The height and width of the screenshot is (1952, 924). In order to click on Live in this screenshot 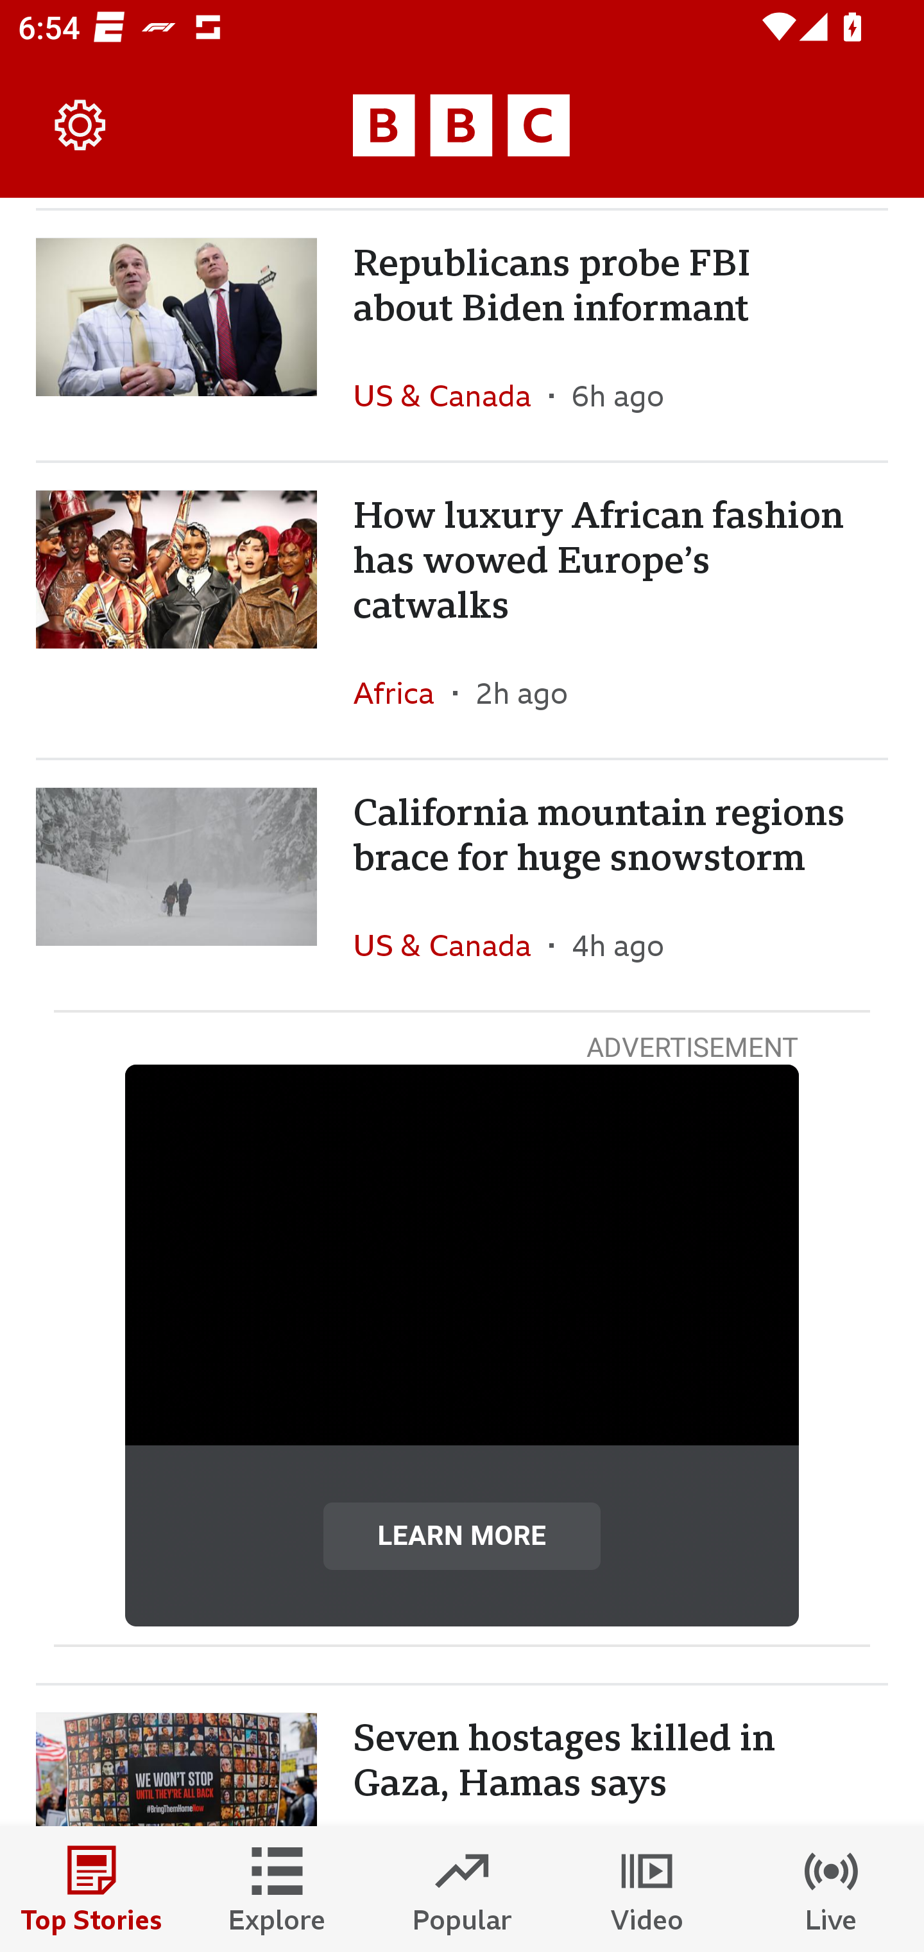, I will do `click(832, 1889)`.